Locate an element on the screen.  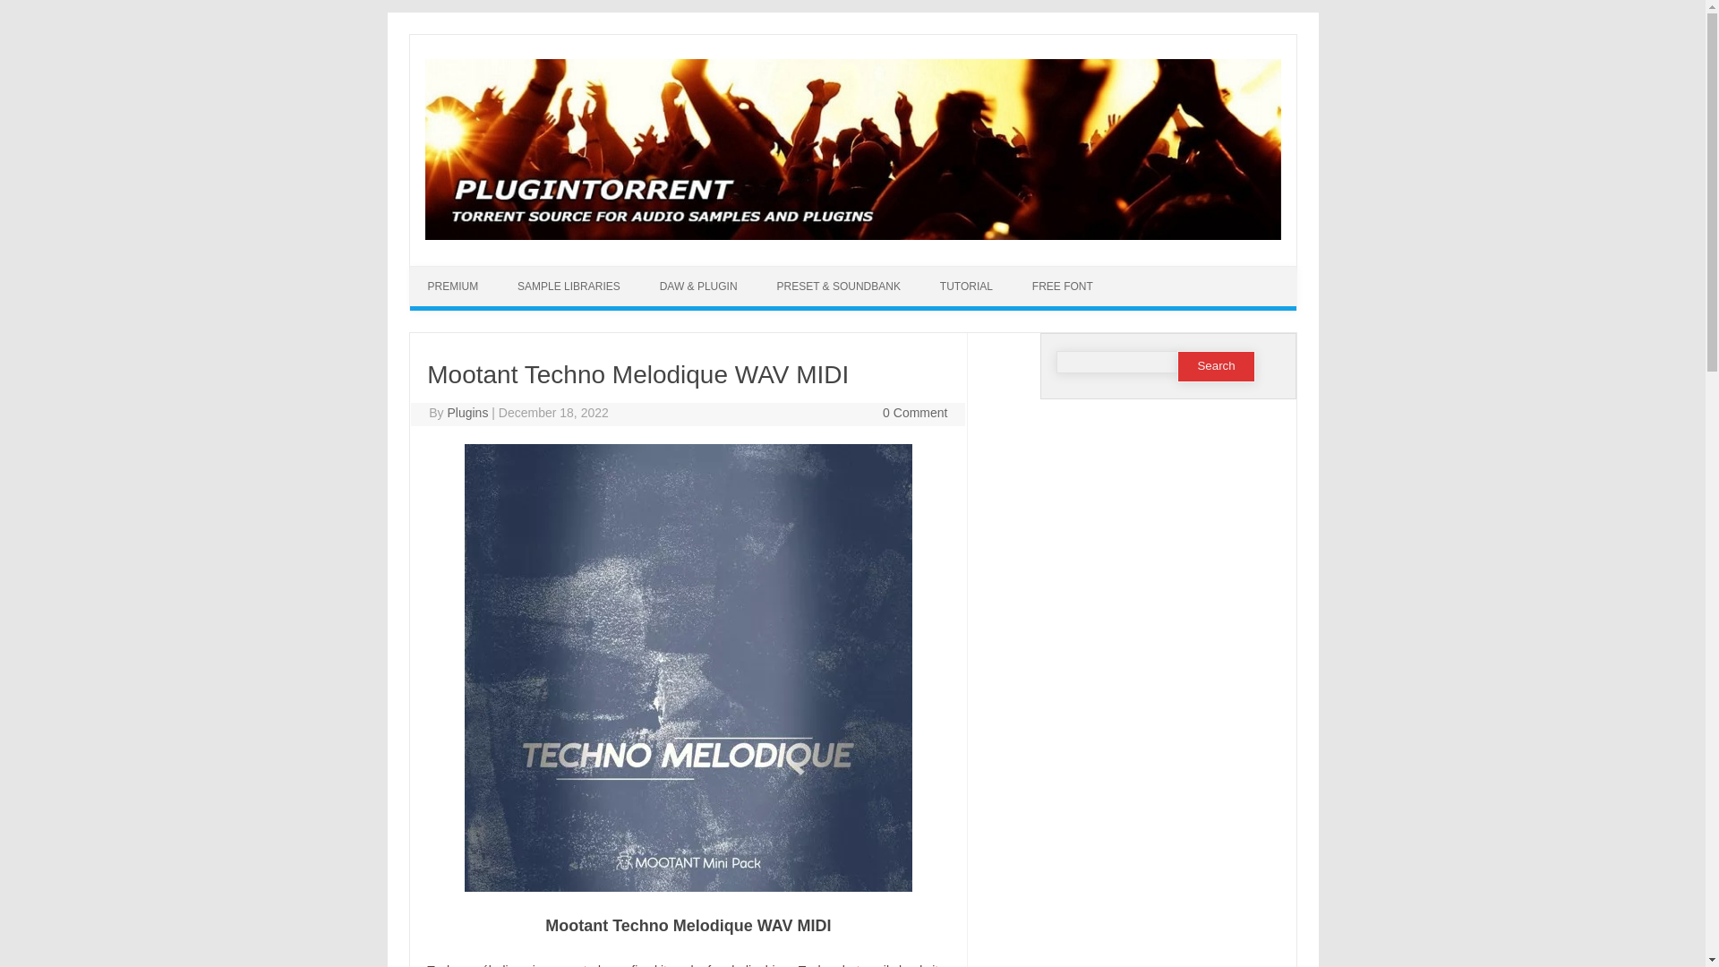
TUTORIAL is located at coordinates (965, 287).